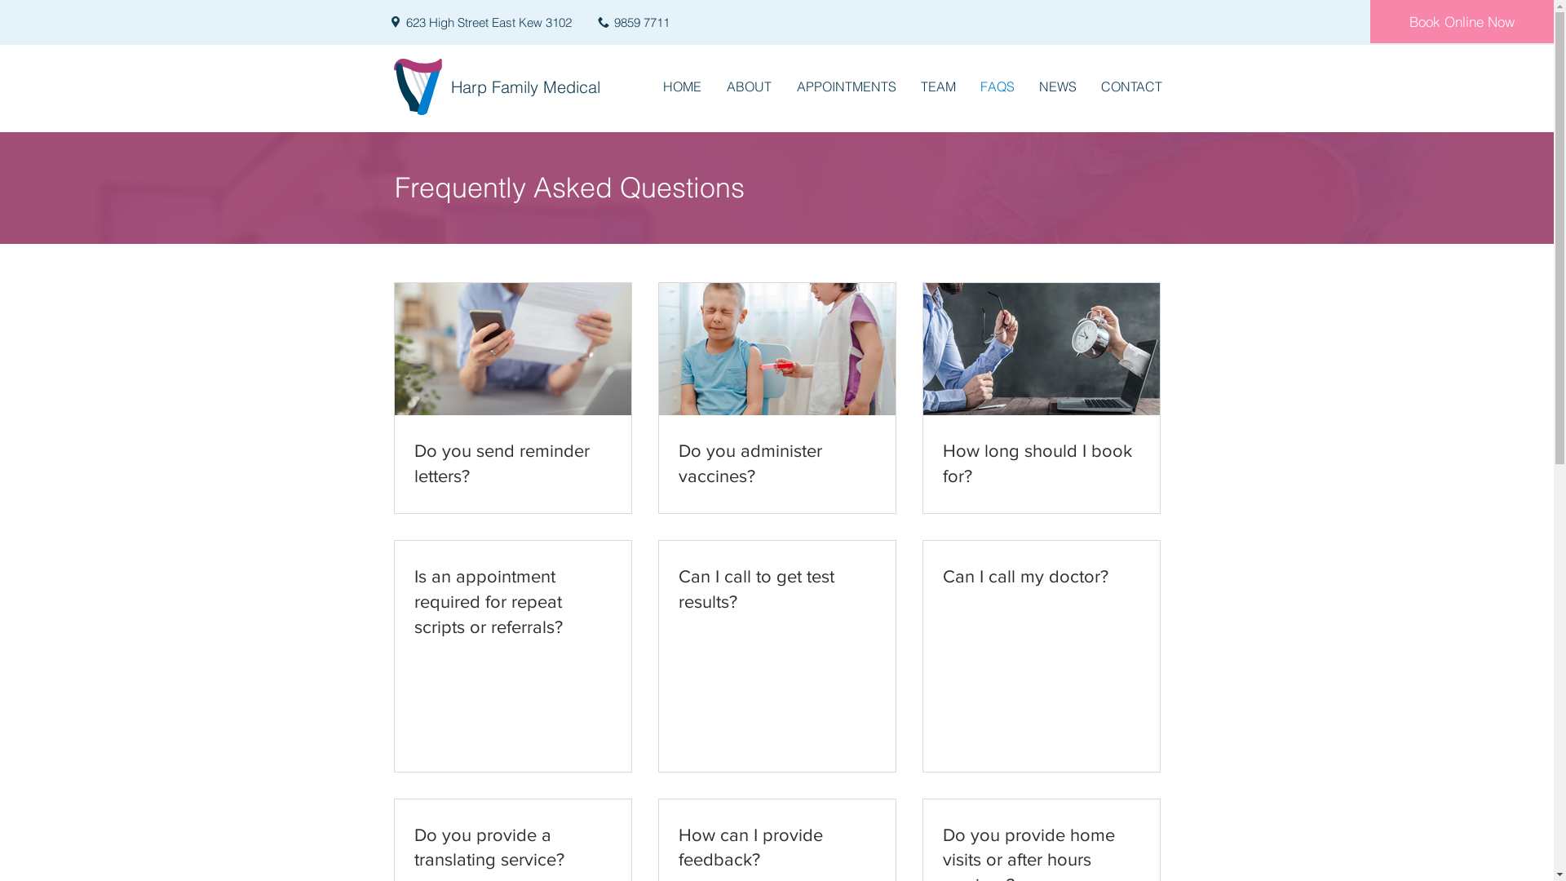  I want to click on APPOINTMENTS, so click(847, 86).